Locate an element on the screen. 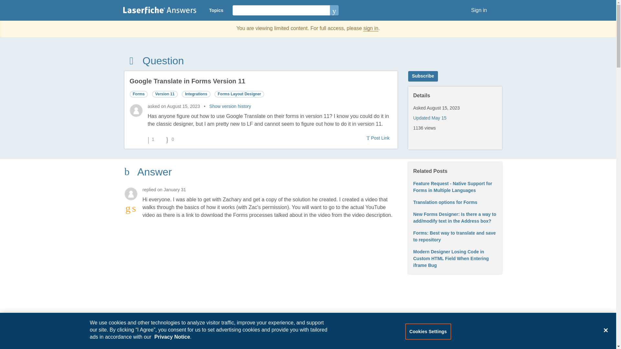 This screenshot has height=349, width=621. Forms Layout Designer is located at coordinates (239, 94).